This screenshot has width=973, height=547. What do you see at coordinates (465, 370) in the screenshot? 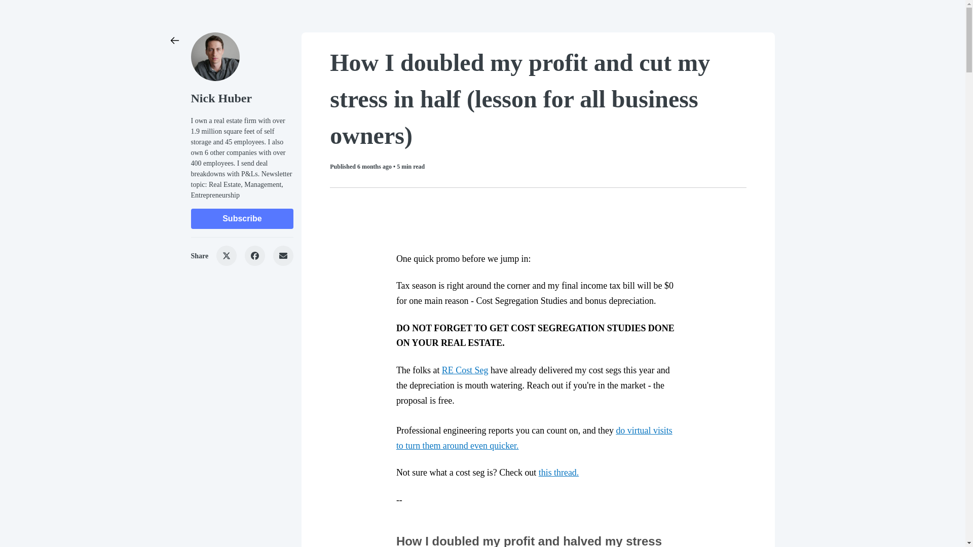
I see `RE Cost Seg` at bounding box center [465, 370].